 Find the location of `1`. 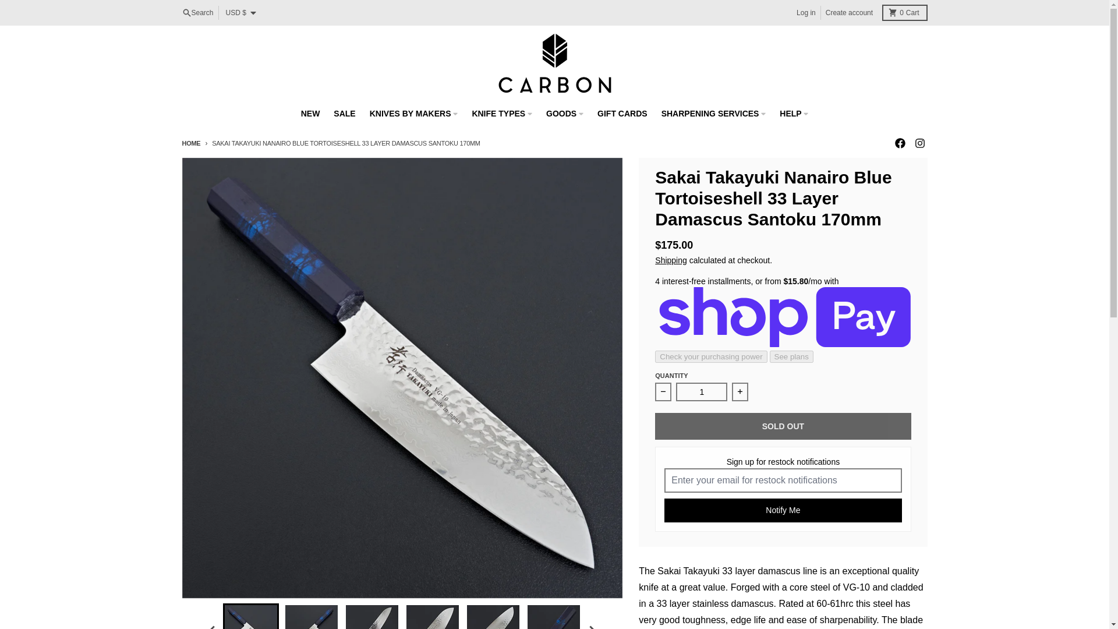

1 is located at coordinates (849, 12).